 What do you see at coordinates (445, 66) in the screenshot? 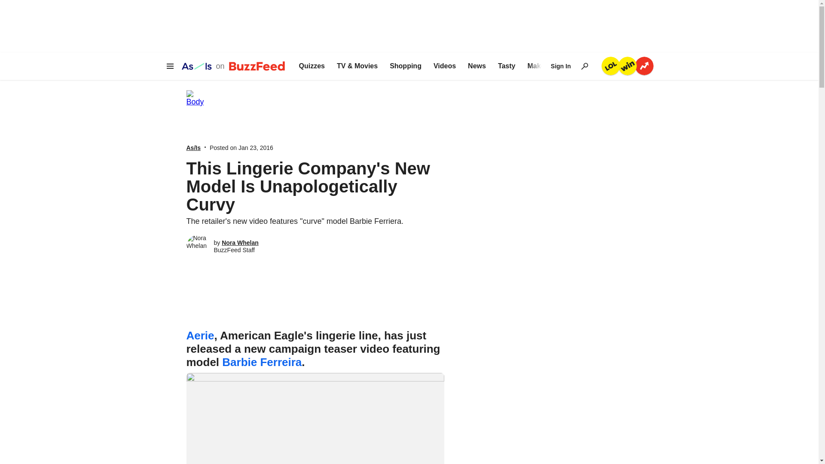
I see `Videos` at bounding box center [445, 66].